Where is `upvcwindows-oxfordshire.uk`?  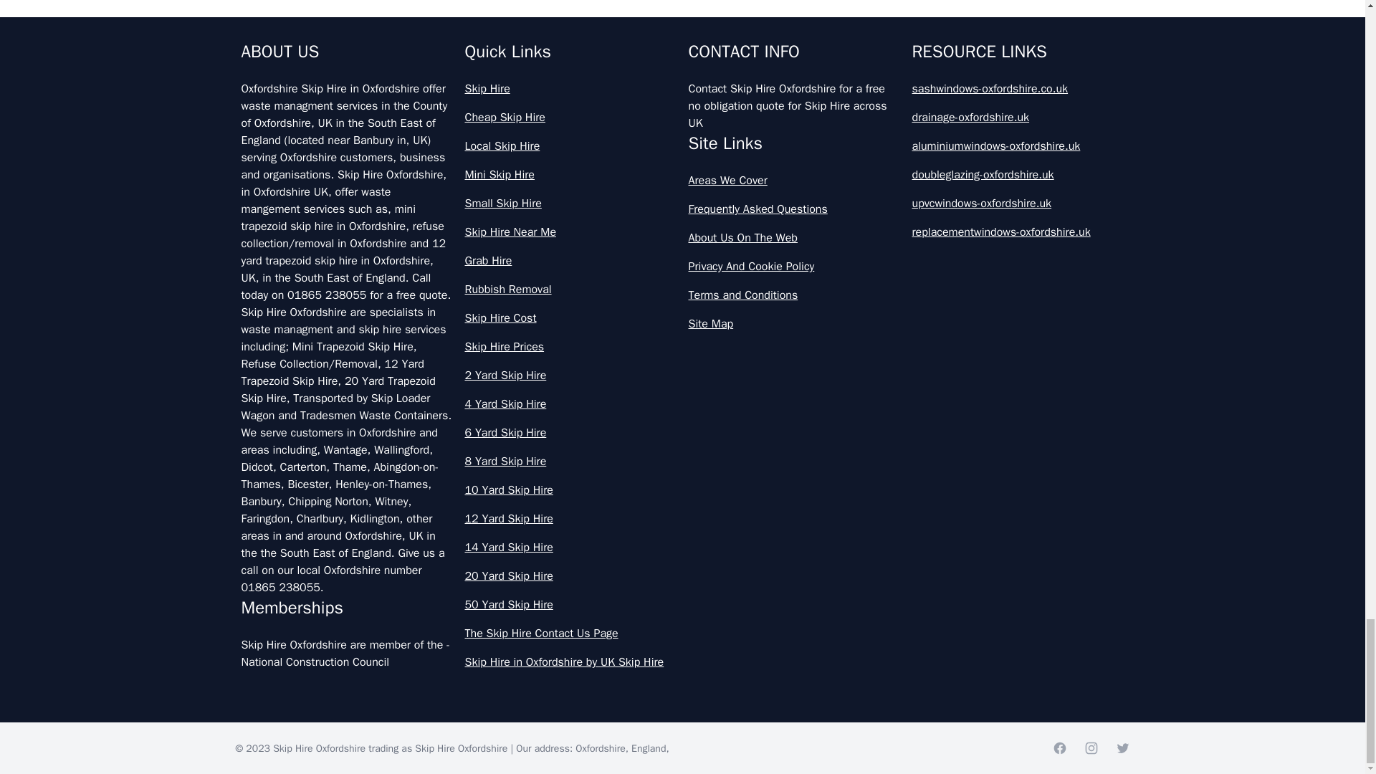
upvcwindows-oxfordshire.uk is located at coordinates (1018, 204).